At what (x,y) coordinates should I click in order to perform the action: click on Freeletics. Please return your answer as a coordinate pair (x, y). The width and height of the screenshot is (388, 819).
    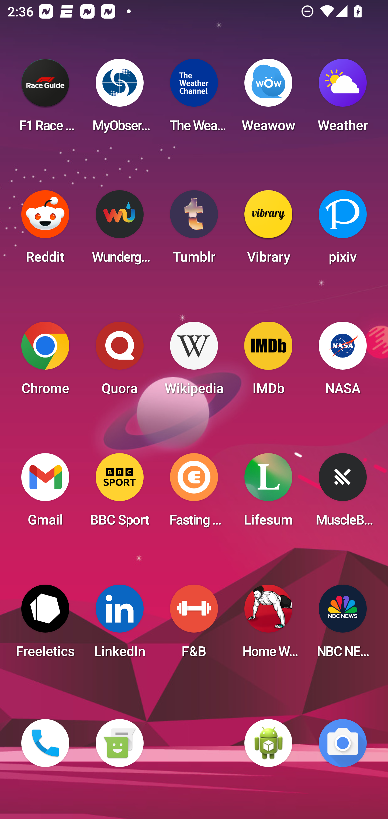
    Looking at the image, I should click on (45, 624).